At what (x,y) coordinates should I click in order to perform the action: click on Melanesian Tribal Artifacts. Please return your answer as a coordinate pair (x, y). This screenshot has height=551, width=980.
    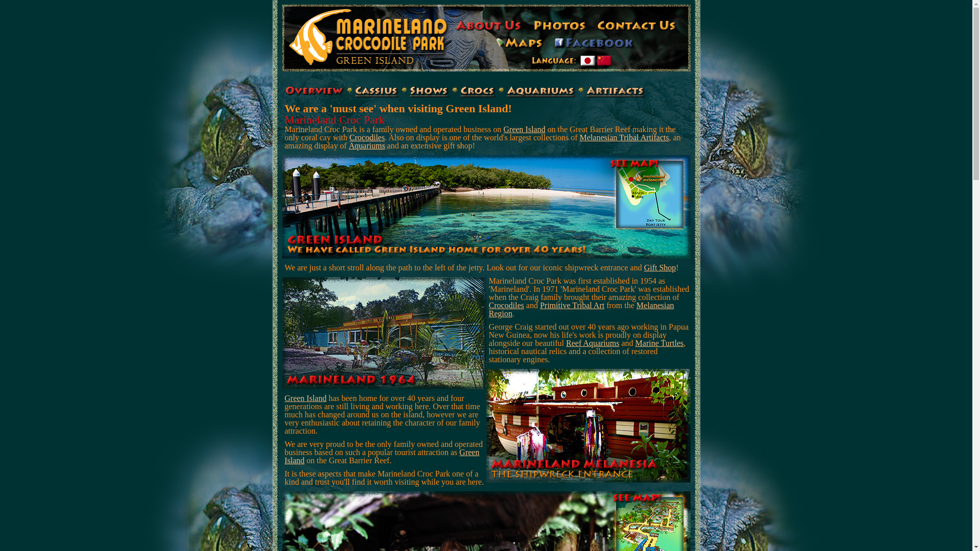
    Looking at the image, I should click on (625, 138).